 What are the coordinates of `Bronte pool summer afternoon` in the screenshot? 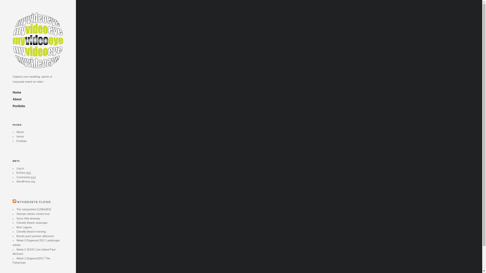 It's located at (35, 236).